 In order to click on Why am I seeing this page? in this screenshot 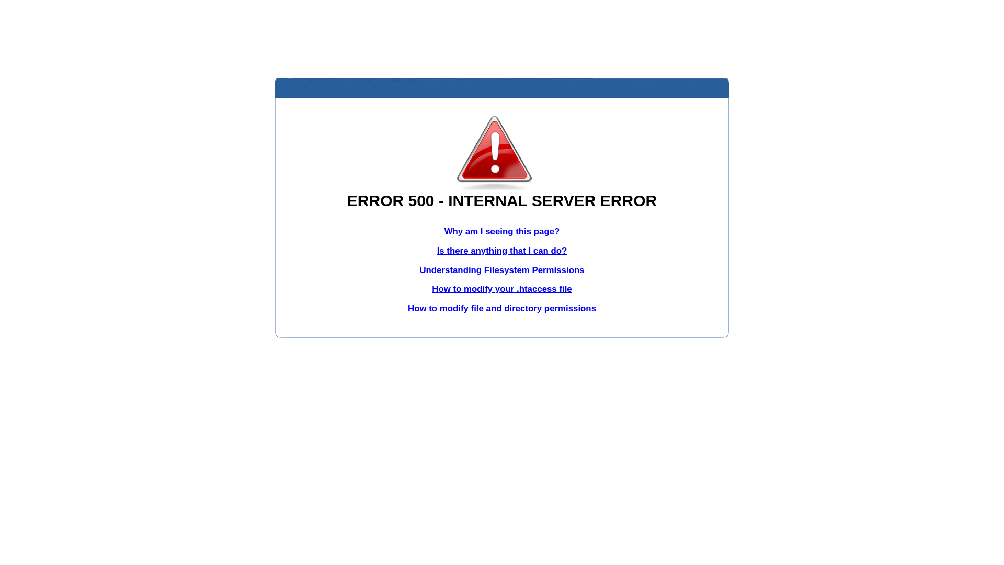, I will do `click(502, 231)`.